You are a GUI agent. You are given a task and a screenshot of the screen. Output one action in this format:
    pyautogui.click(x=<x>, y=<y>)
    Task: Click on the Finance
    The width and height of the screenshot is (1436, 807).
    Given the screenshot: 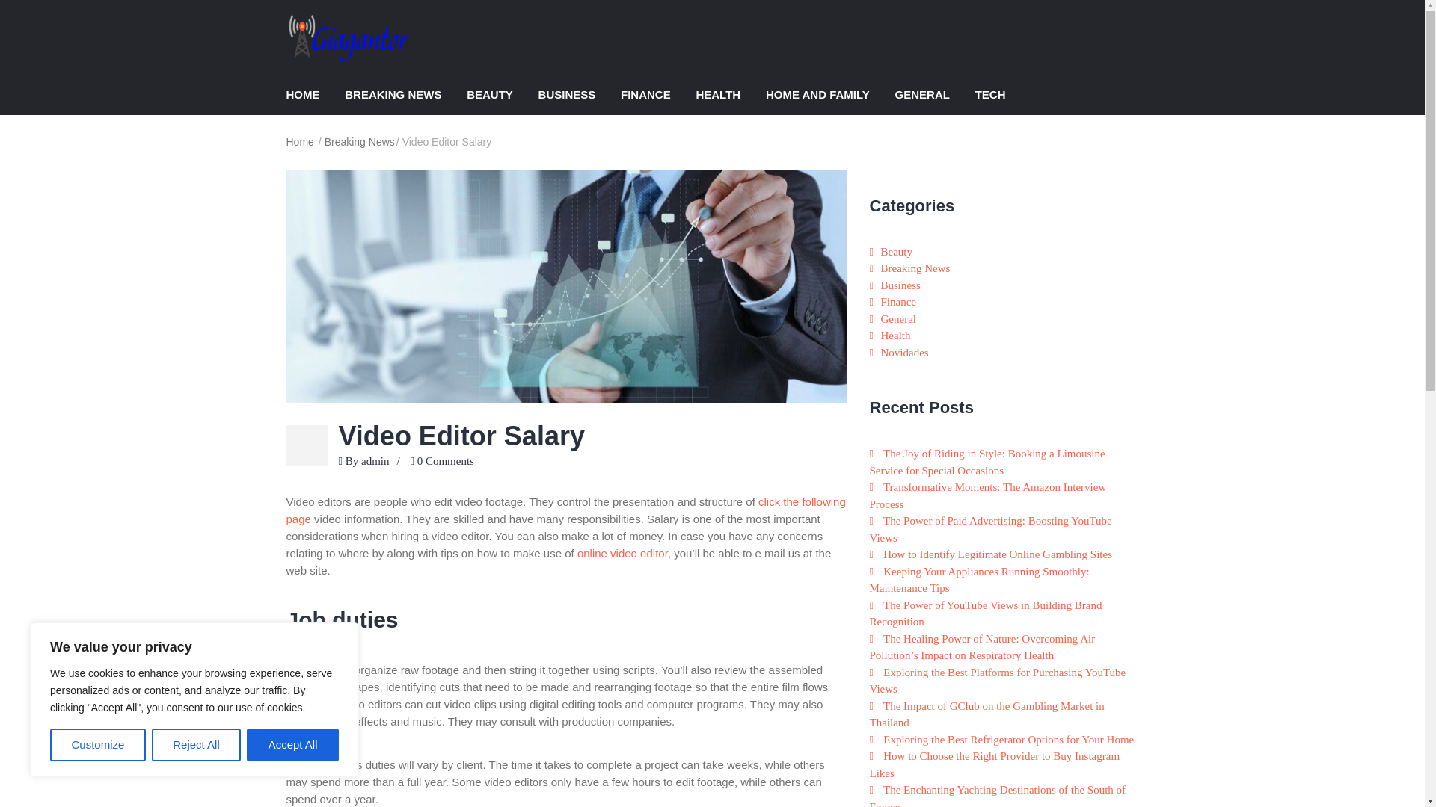 What is the action you would take?
    pyautogui.click(x=898, y=302)
    